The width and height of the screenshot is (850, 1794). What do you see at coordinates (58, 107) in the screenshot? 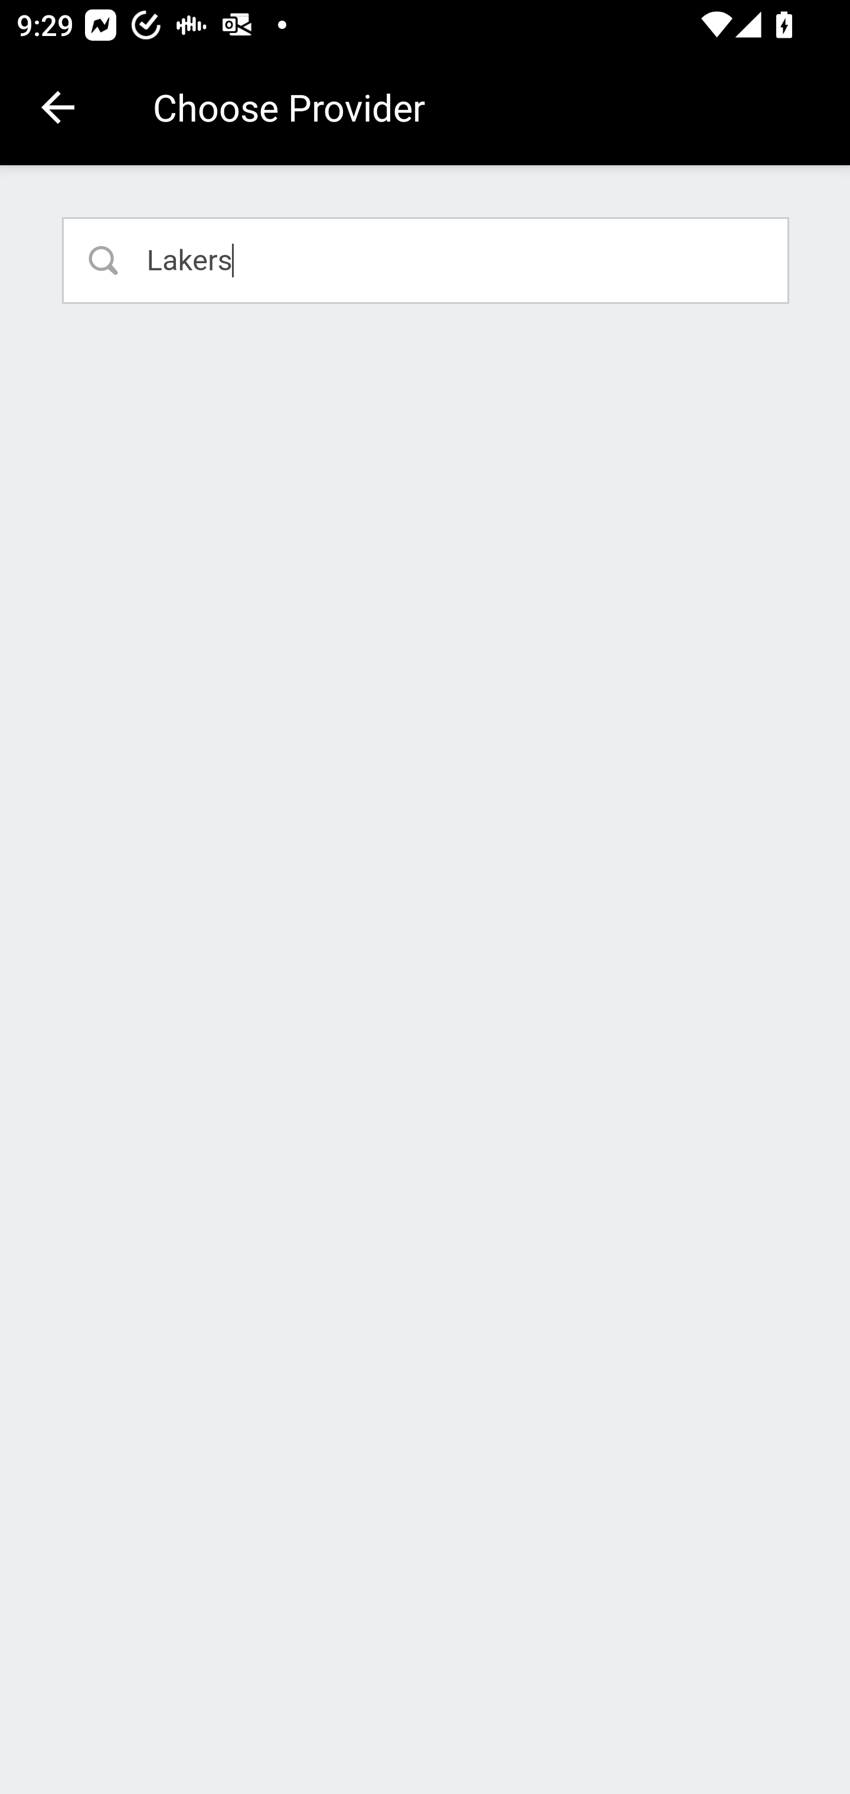
I see `Navigate up` at bounding box center [58, 107].